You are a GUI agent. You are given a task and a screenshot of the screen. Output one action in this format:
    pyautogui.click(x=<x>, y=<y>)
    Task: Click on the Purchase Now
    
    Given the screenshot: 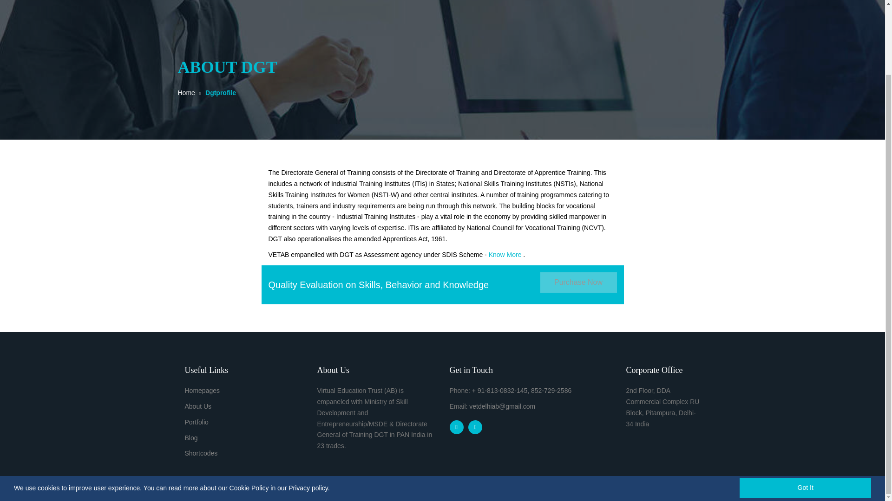 What is the action you would take?
    pyautogui.click(x=578, y=282)
    